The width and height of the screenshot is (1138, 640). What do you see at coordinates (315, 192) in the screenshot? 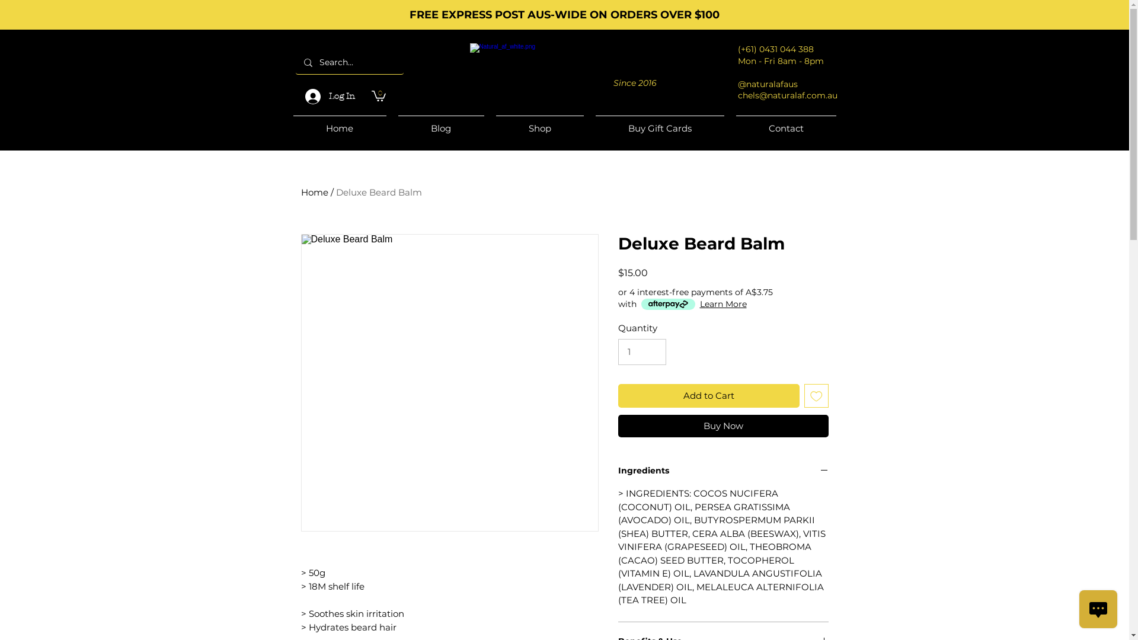
I see `Home` at bounding box center [315, 192].